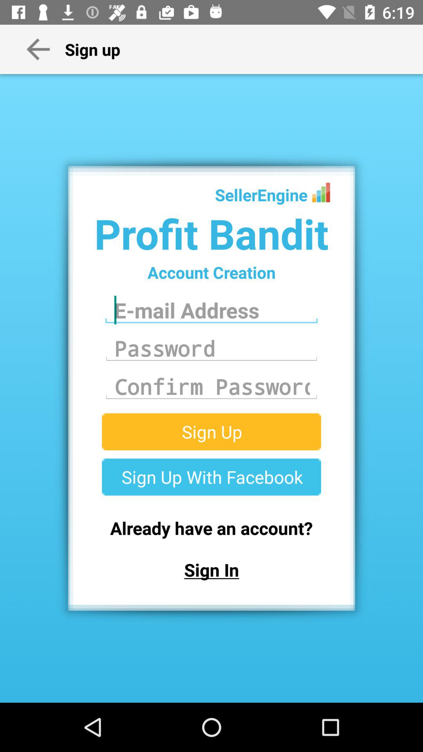 This screenshot has height=752, width=423. I want to click on enter password, so click(211, 387).